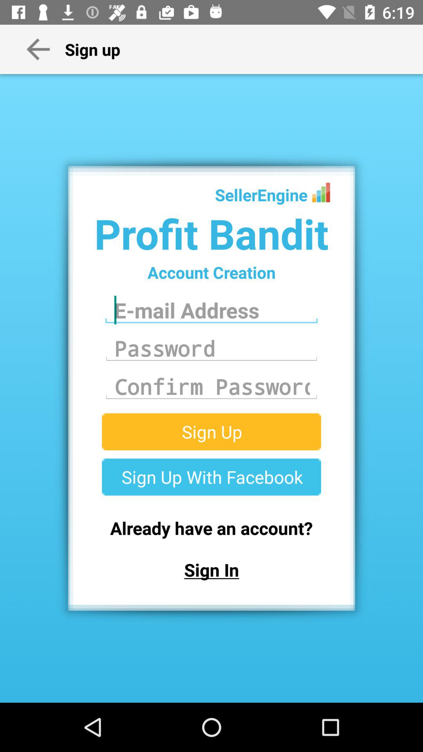 This screenshot has height=752, width=423. I want to click on enter password, so click(211, 387).